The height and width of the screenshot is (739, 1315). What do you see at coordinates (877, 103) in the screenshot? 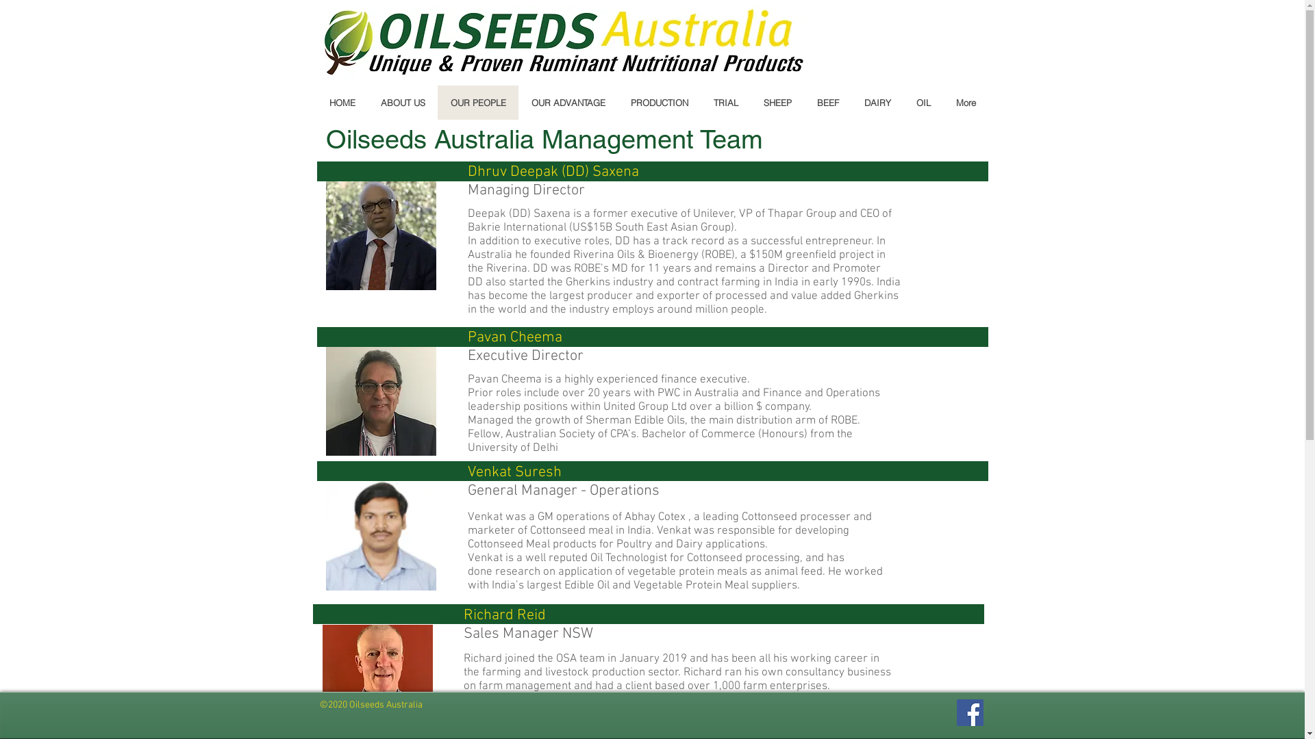
I see `DAIRY` at bounding box center [877, 103].